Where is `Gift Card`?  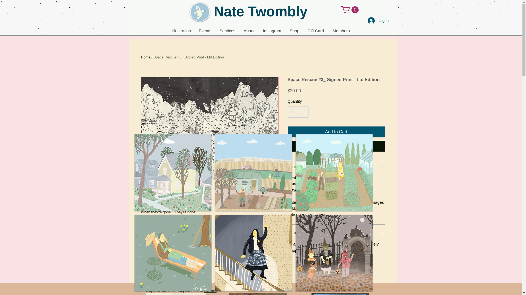 Gift Card is located at coordinates (315, 31).